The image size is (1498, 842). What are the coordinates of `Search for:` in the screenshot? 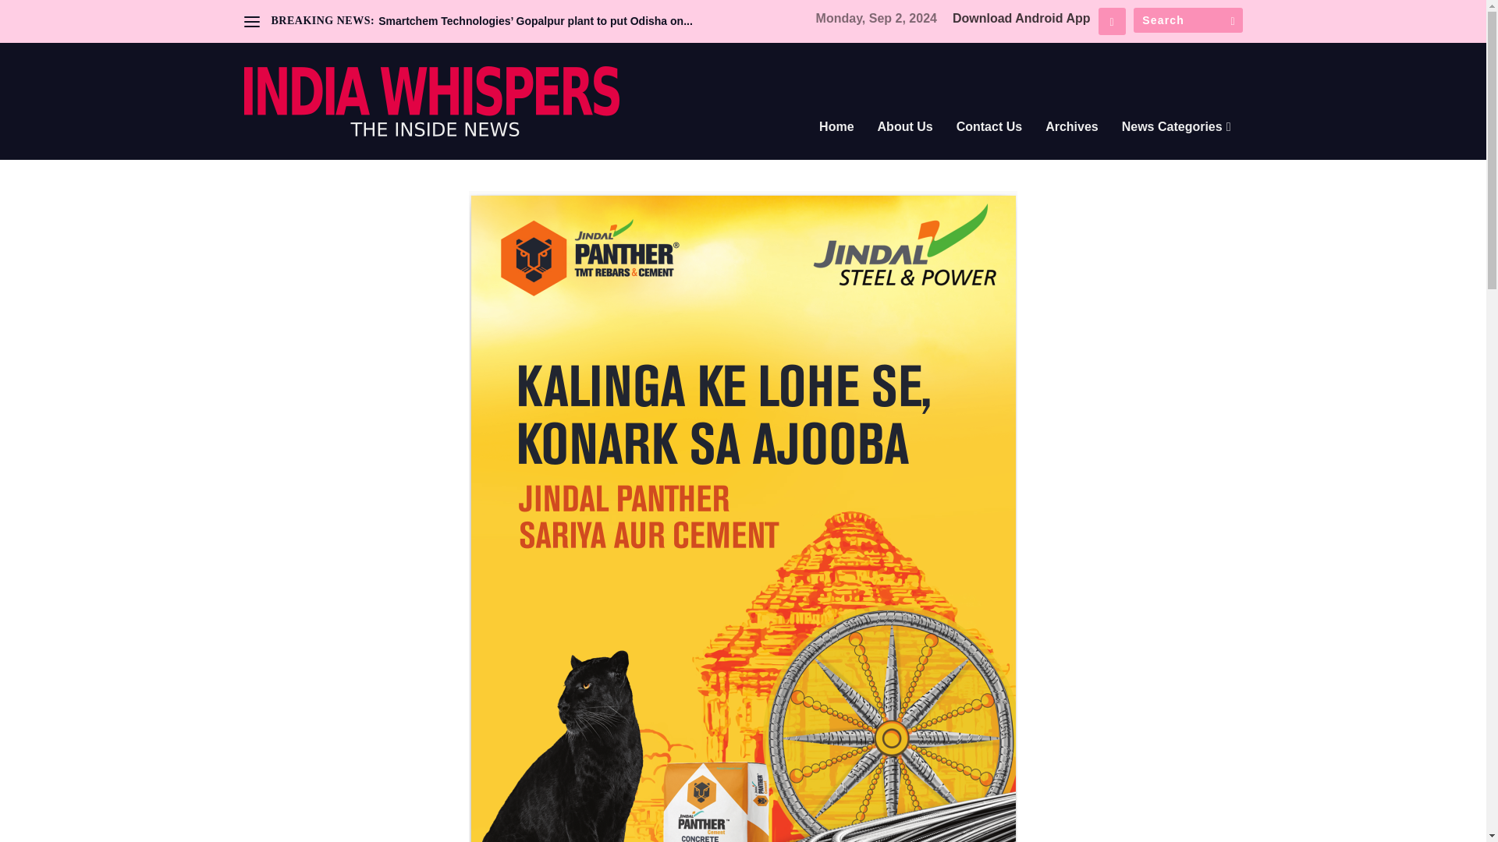 It's located at (1187, 20).